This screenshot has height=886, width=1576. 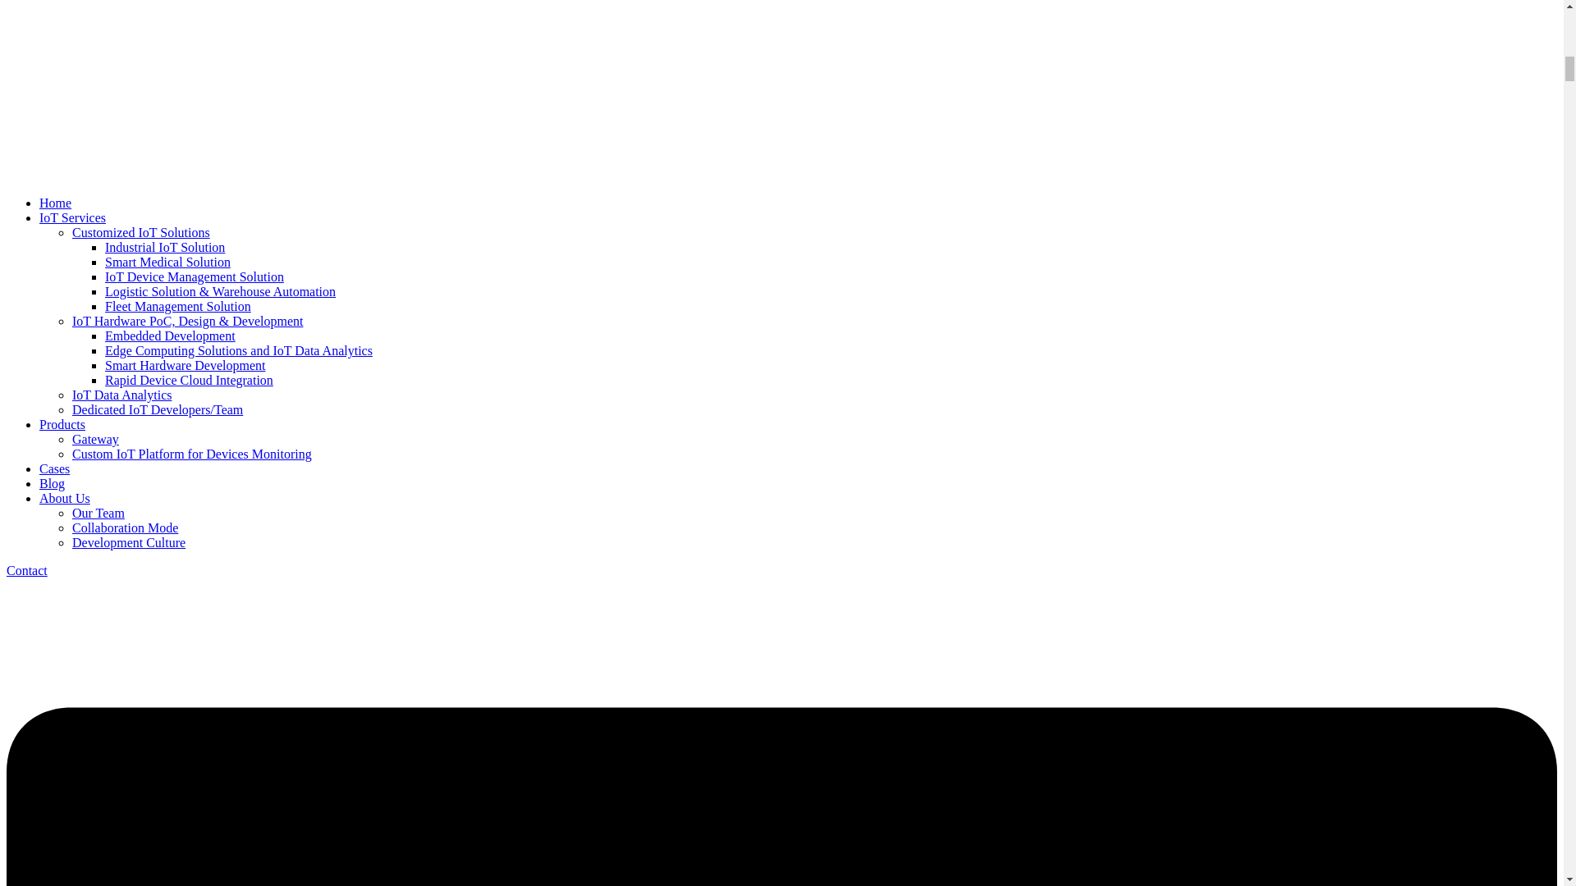 I want to click on Embedded Development, so click(x=170, y=335).